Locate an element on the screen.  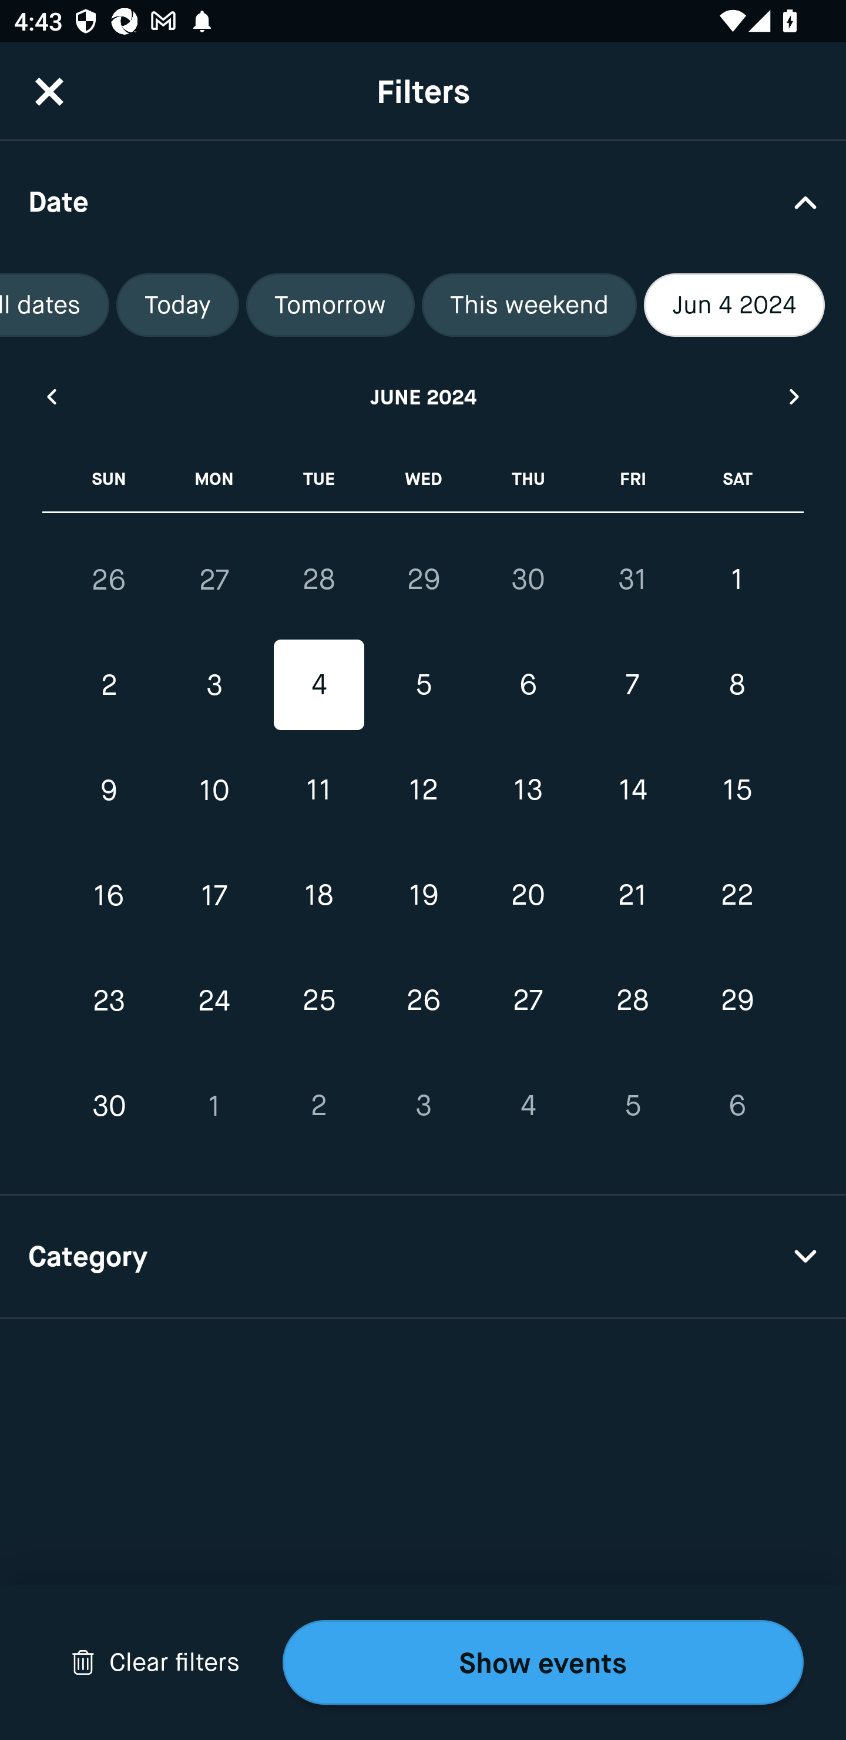
16 is located at coordinates (109, 895).